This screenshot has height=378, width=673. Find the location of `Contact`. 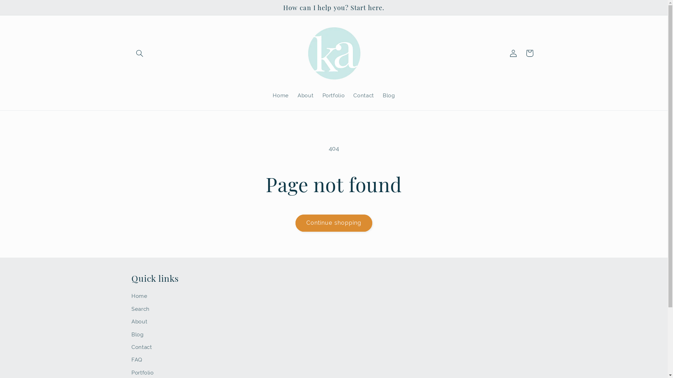

Contact is located at coordinates (364, 96).